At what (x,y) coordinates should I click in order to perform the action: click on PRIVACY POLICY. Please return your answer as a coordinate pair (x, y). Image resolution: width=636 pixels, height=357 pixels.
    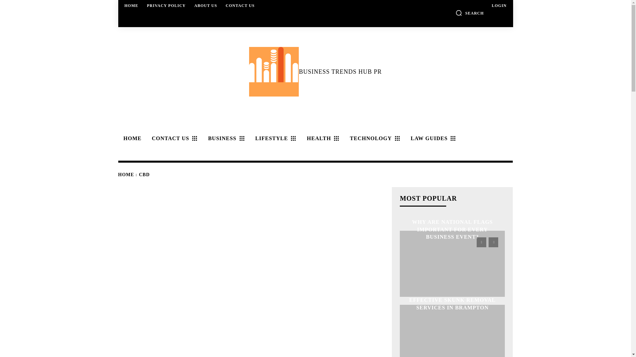
    Looking at the image, I should click on (166, 5).